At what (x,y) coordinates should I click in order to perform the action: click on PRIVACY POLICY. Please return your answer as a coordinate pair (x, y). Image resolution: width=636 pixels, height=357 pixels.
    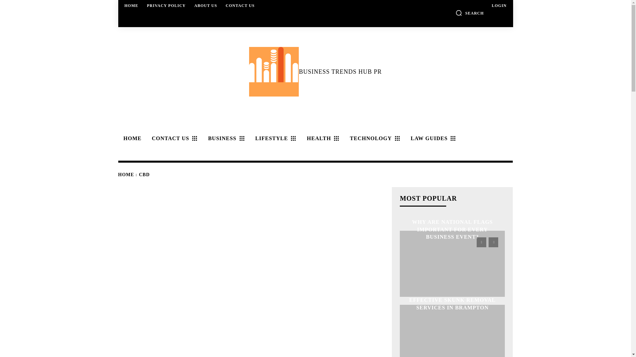
    Looking at the image, I should click on (166, 5).